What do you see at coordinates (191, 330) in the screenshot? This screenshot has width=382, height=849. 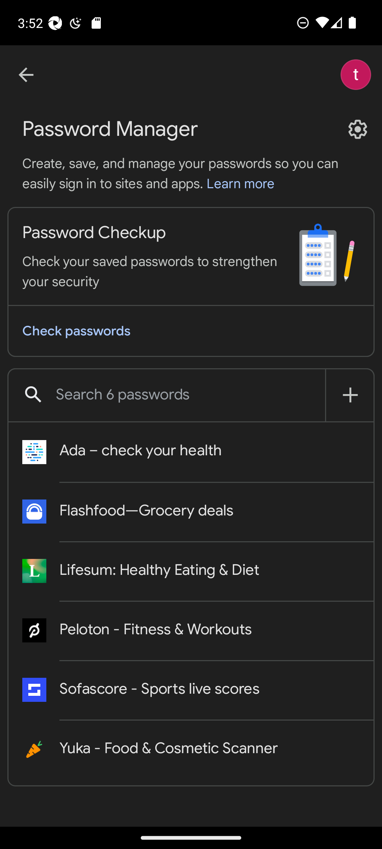 I see `Check passwords` at bounding box center [191, 330].